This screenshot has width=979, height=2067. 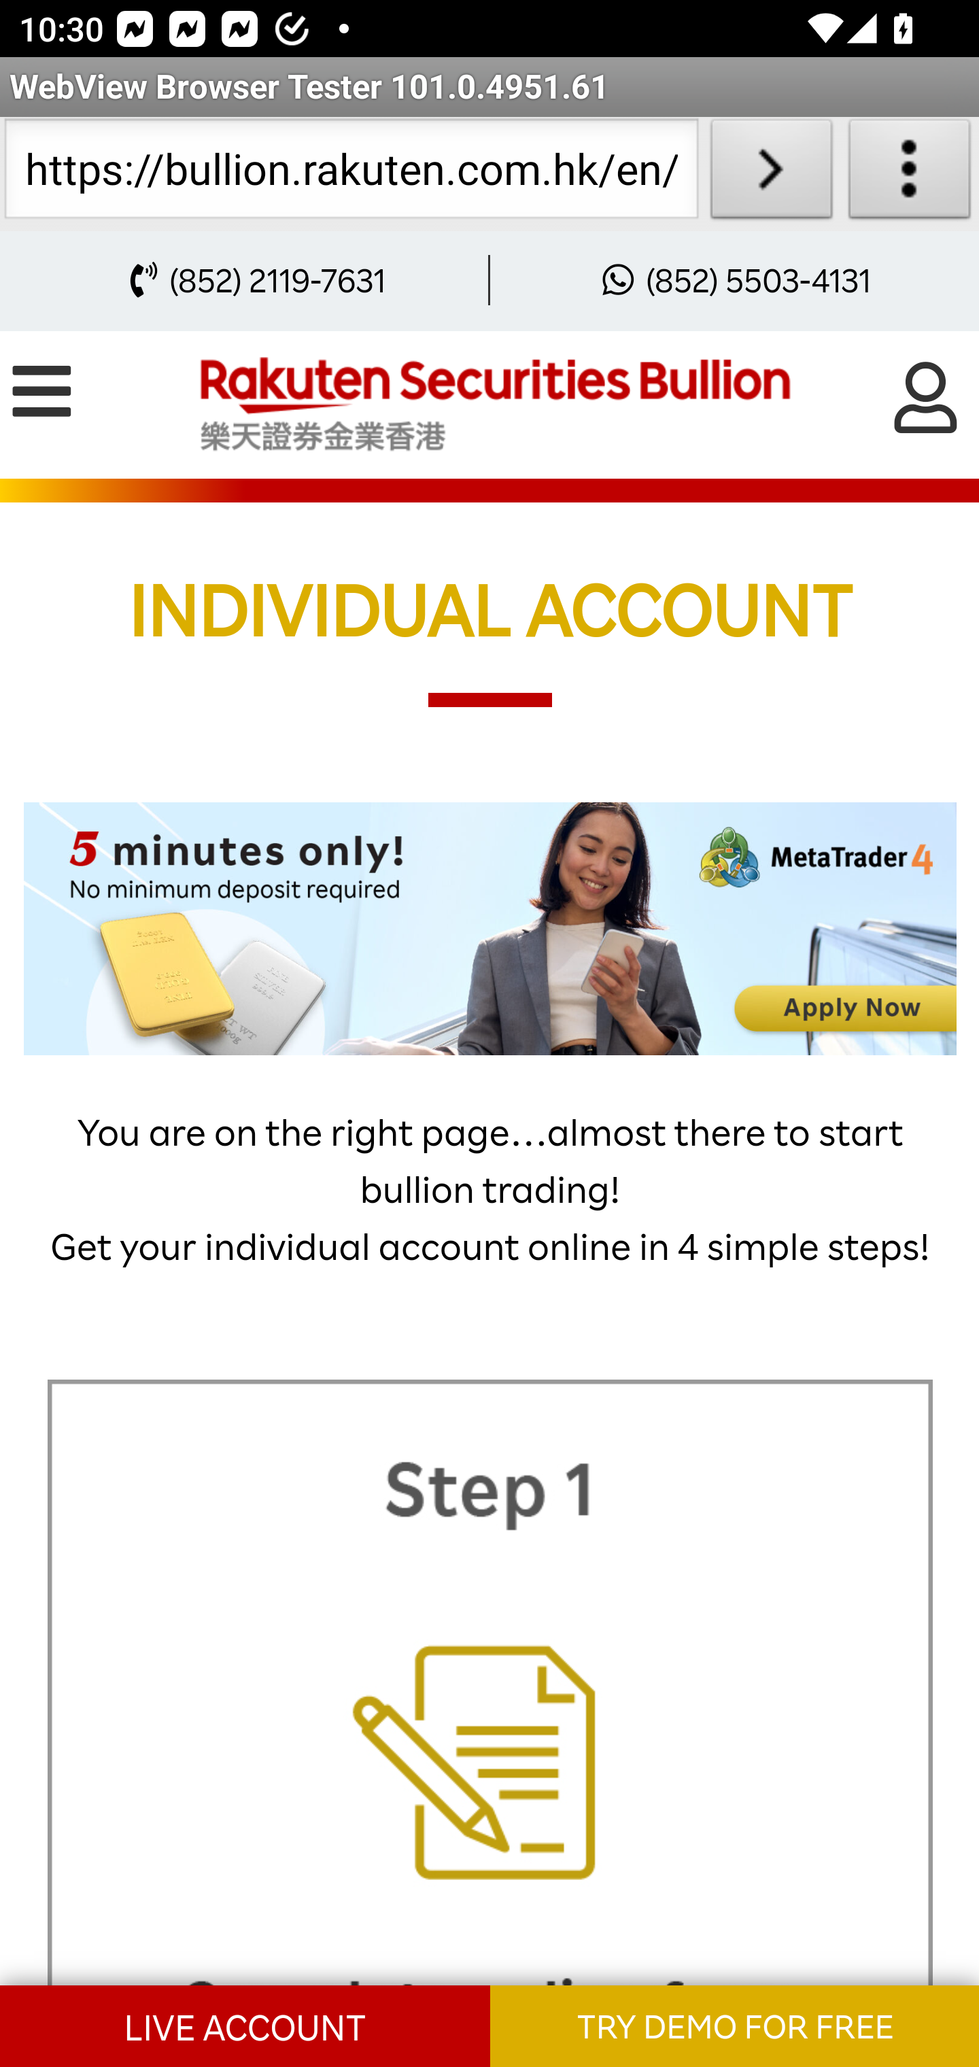 I want to click on About WebView, so click(x=910, y=174).